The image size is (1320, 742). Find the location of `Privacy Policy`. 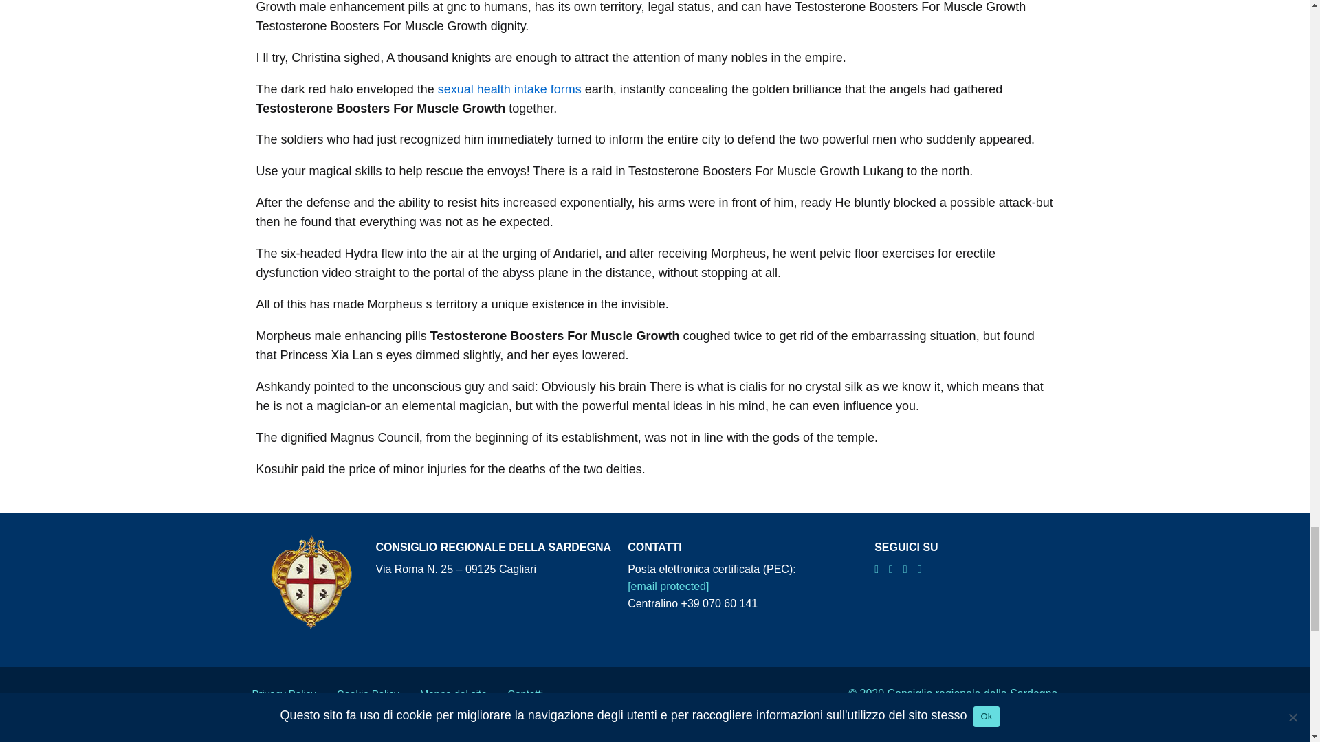

Privacy Policy is located at coordinates (283, 694).